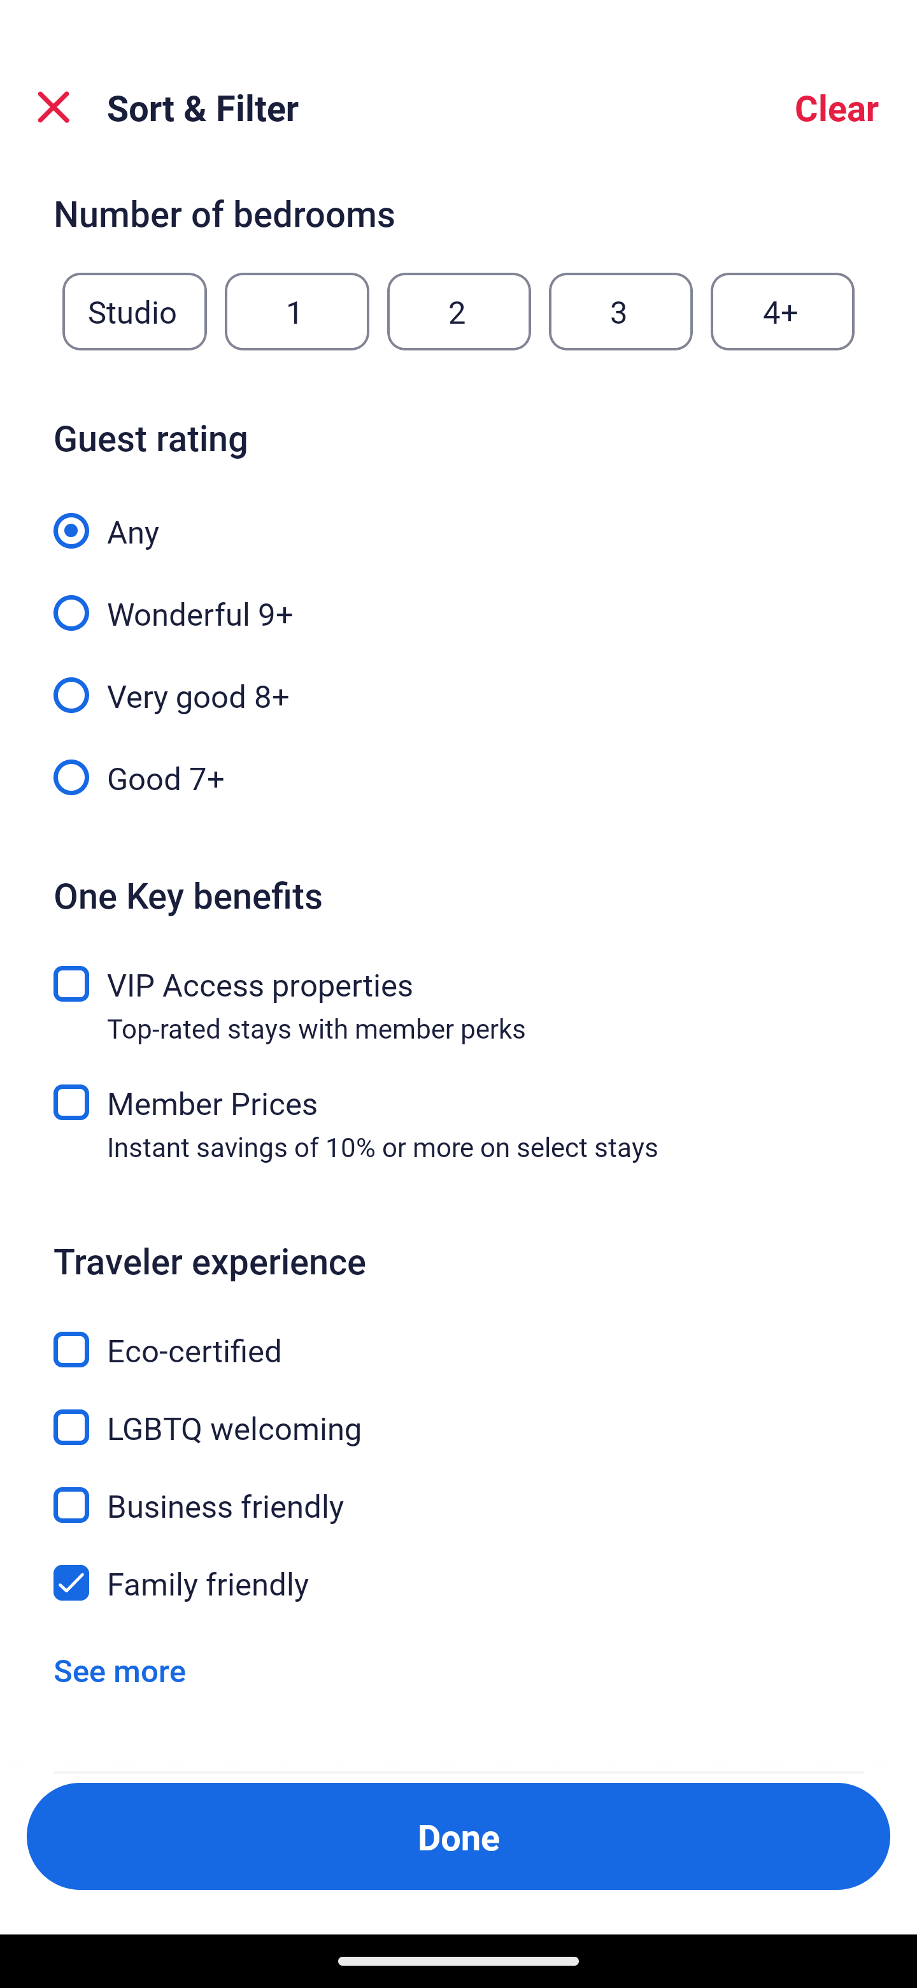 The height and width of the screenshot is (1988, 917). Describe the element at coordinates (458, 1412) in the screenshot. I see `LGBTQ welcoming, LGBTQ welcoming` at that location.